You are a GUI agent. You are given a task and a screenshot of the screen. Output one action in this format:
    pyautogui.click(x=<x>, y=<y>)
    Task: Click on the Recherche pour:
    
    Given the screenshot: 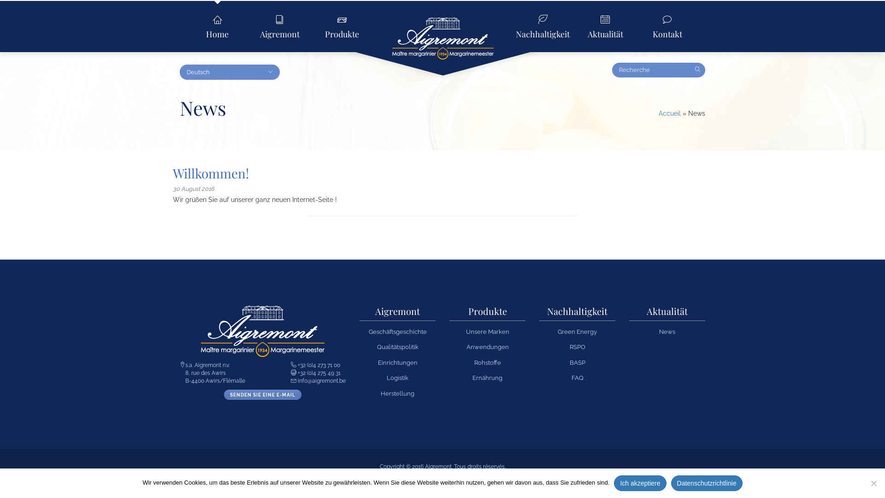 What is the action you would take?
    pyautogui.click(x=653, y=70)
    